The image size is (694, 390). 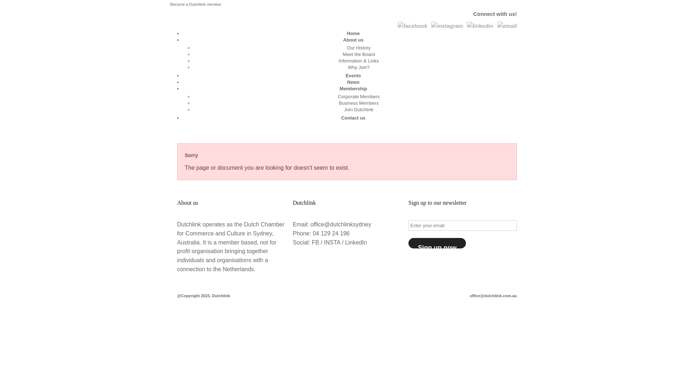 What do you see at coordinates (359, 110) in the screenshot?
I see `Join Dutchlink` at bounding box center [359, 110].